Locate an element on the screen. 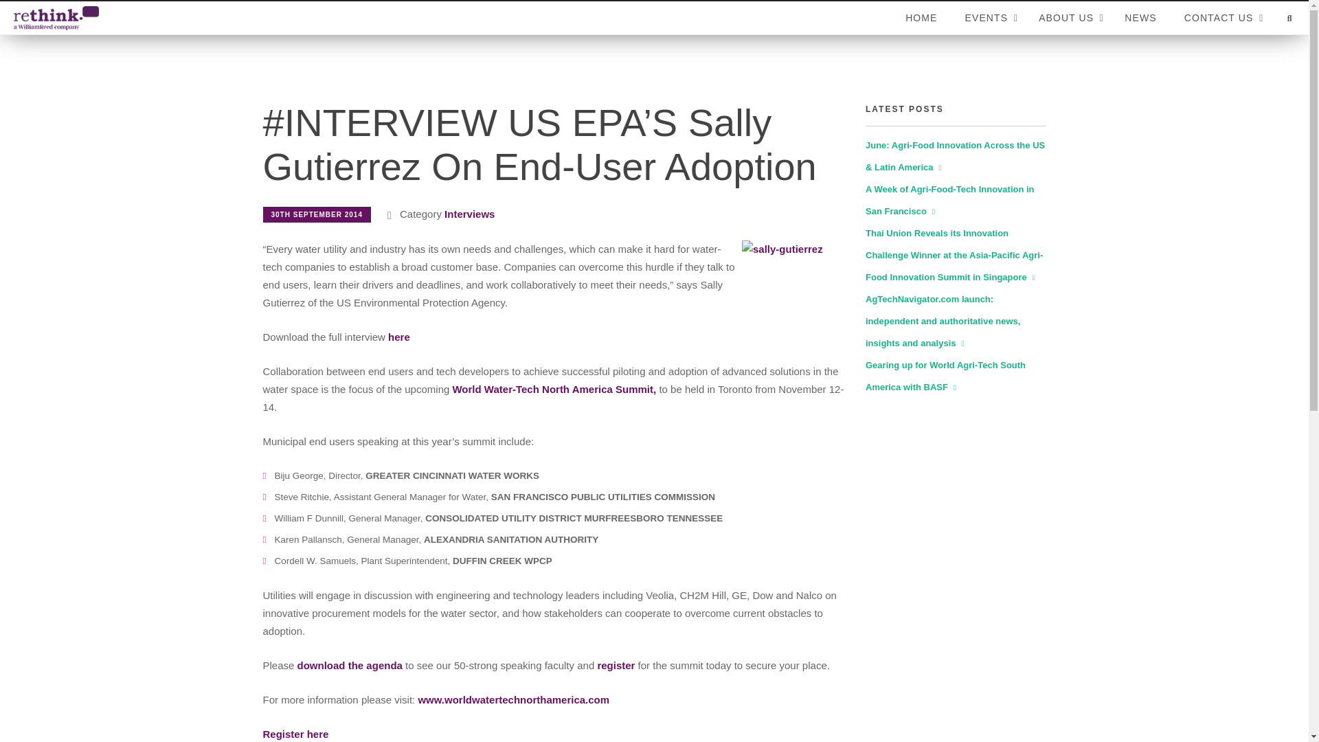 The height and width of the screenshot is (742, 1319). www.worldwatertechnorthamerica.com is located at coordinates (514, 699).